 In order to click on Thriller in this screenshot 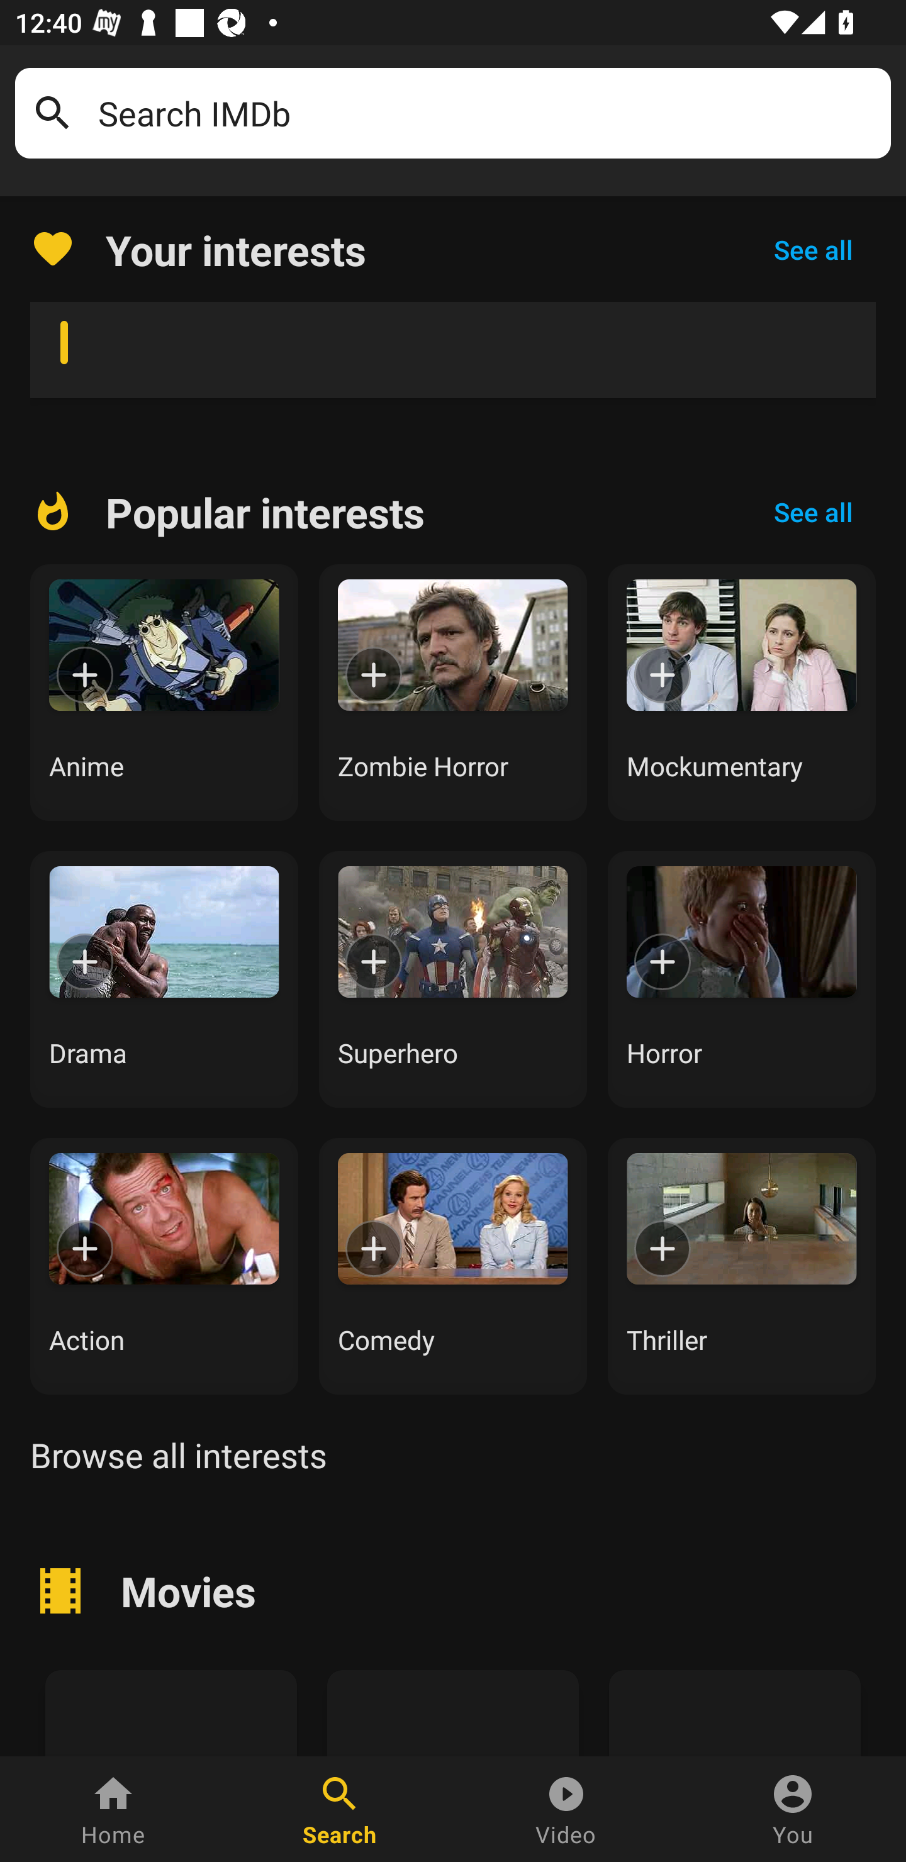, I will do `click(742, 1266)`.